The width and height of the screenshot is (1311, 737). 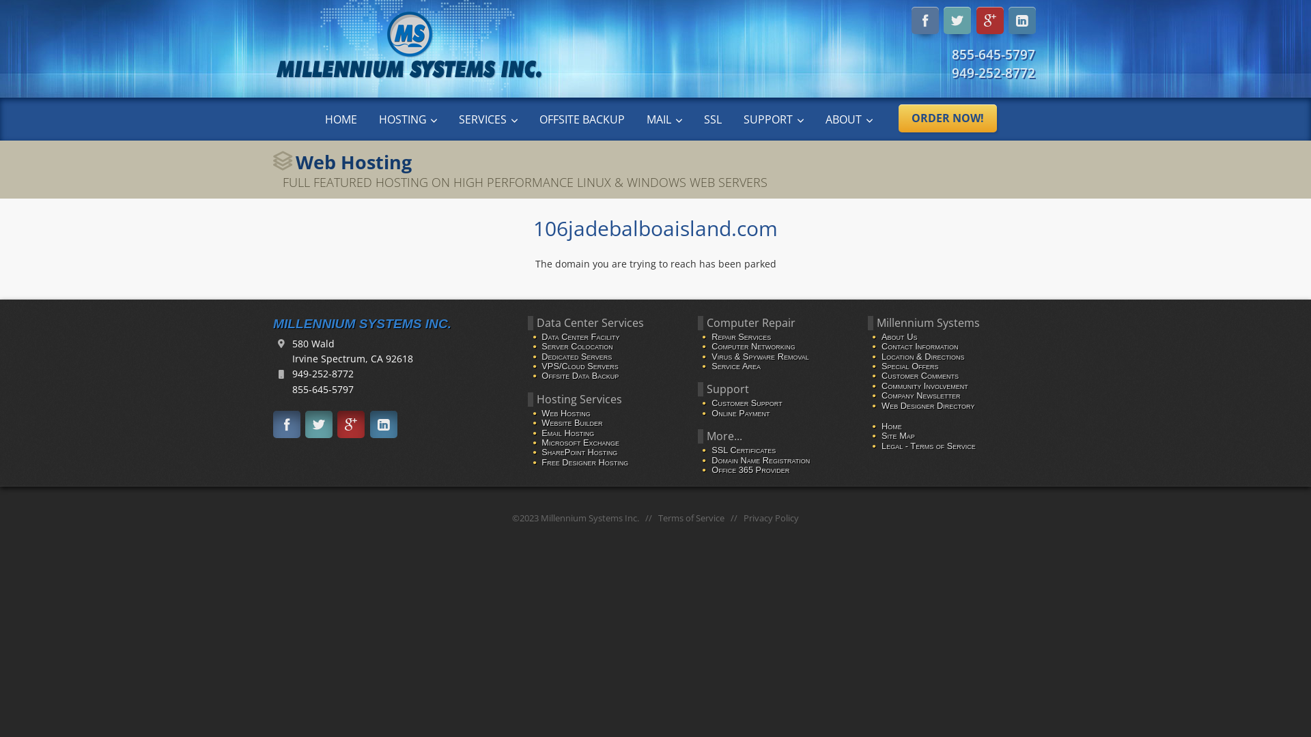 I want to click on Web Designer Directory, so click(x=928, y=405).